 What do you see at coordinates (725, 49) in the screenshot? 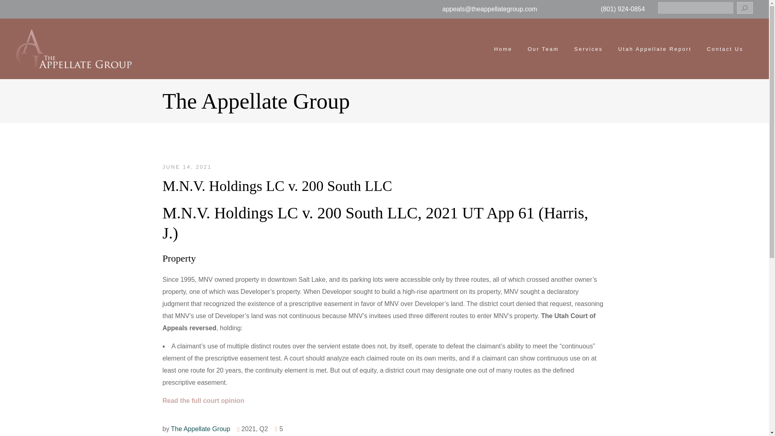
I see `Contact Us` at bounding box center [725, 49].